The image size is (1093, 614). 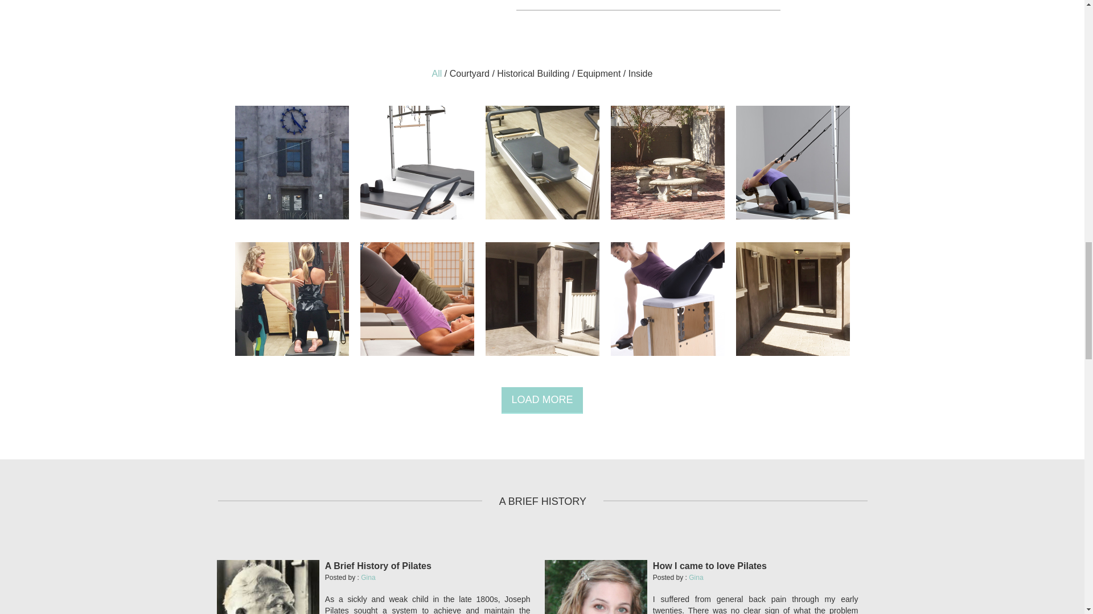 What do you see at coordinates (533, 73) in the screenshot?
I see `Historical Building` at bounding box center [533, 73].